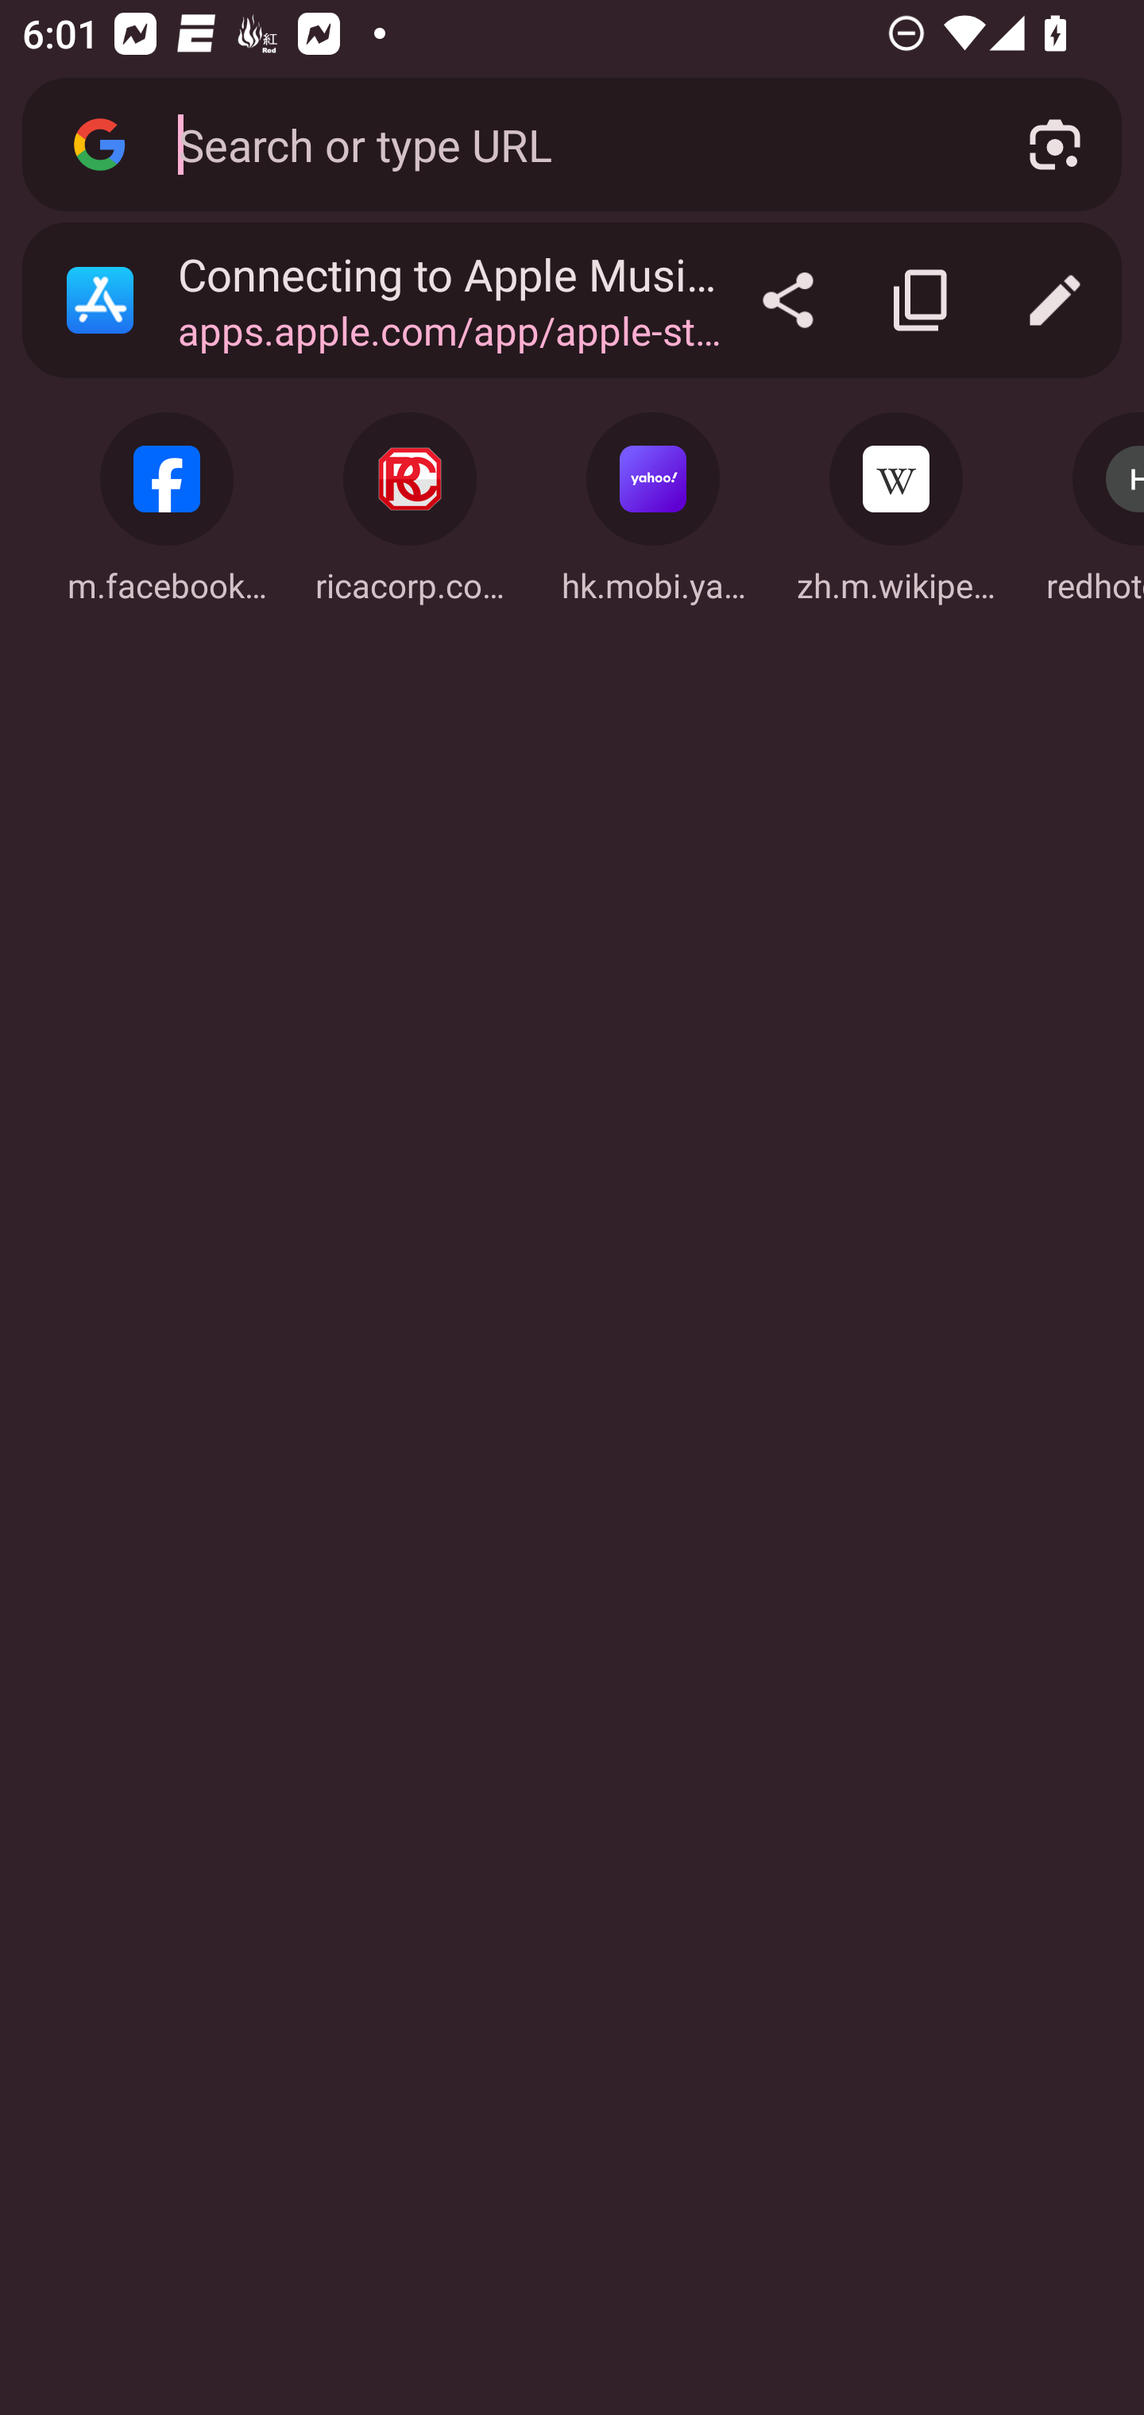 This screenshot has width=1144, height=2415. What do you see at coordinates (922, 300) in the screenshot?
I see `Copy link` at bounding box center [922, 300].